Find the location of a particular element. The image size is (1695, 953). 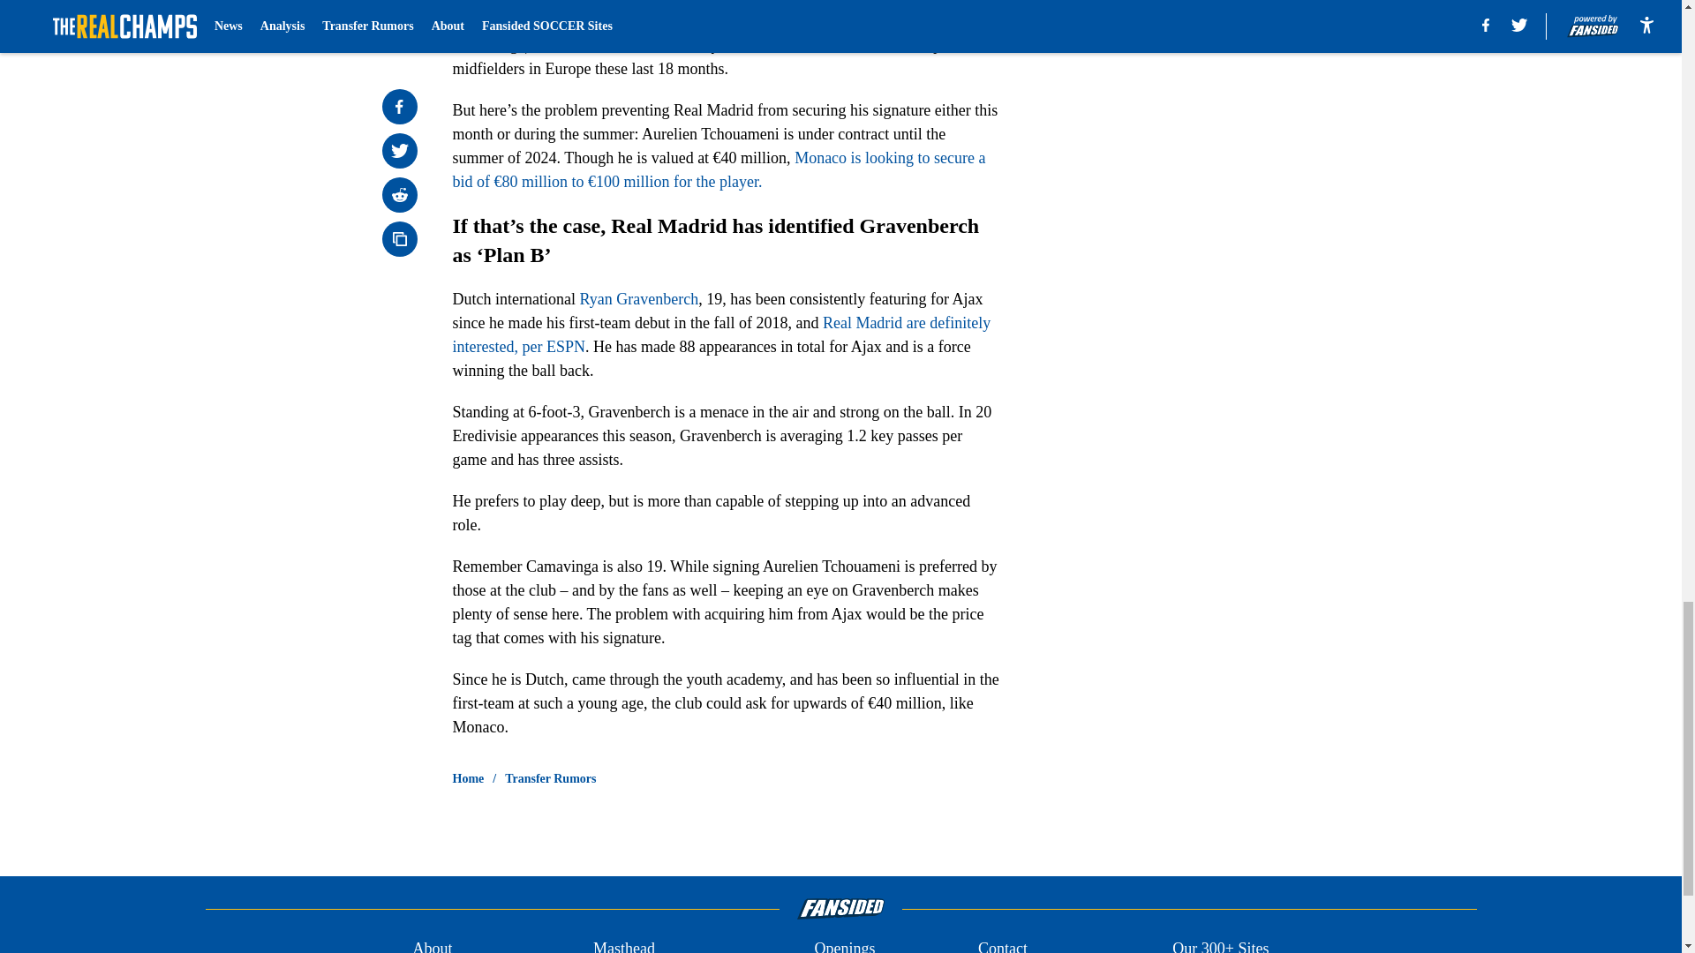

Home is located at coordinates (468, 778).